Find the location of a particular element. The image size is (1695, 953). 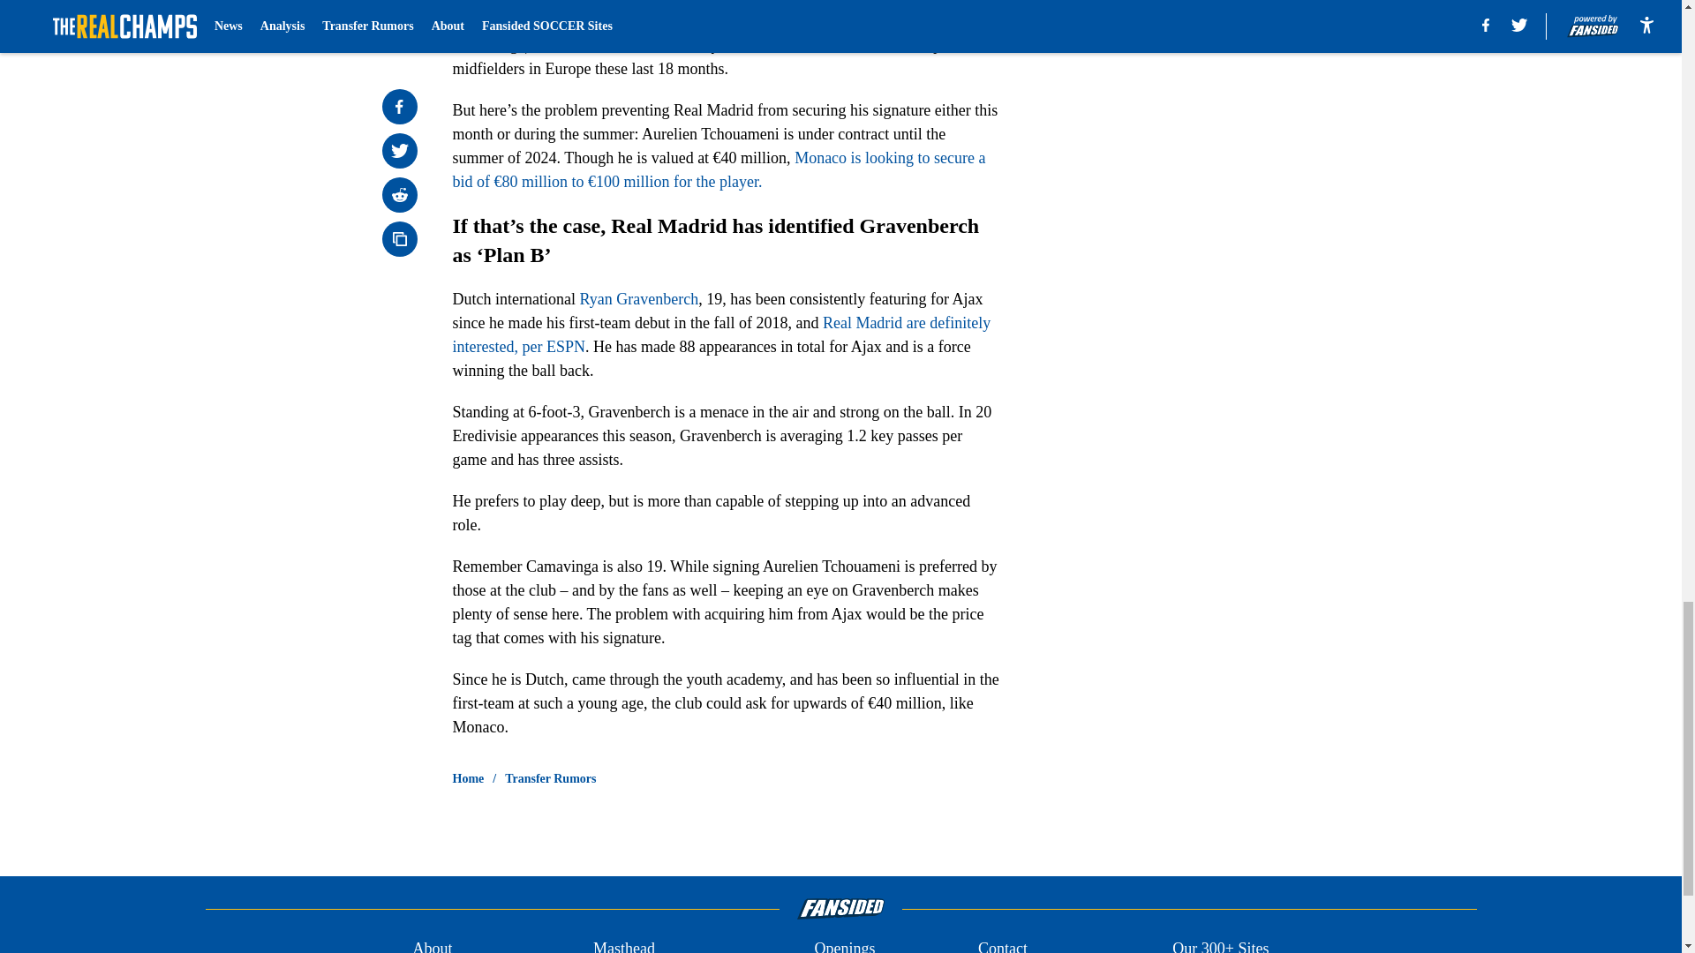

Home is located at coordinates (468, 778).